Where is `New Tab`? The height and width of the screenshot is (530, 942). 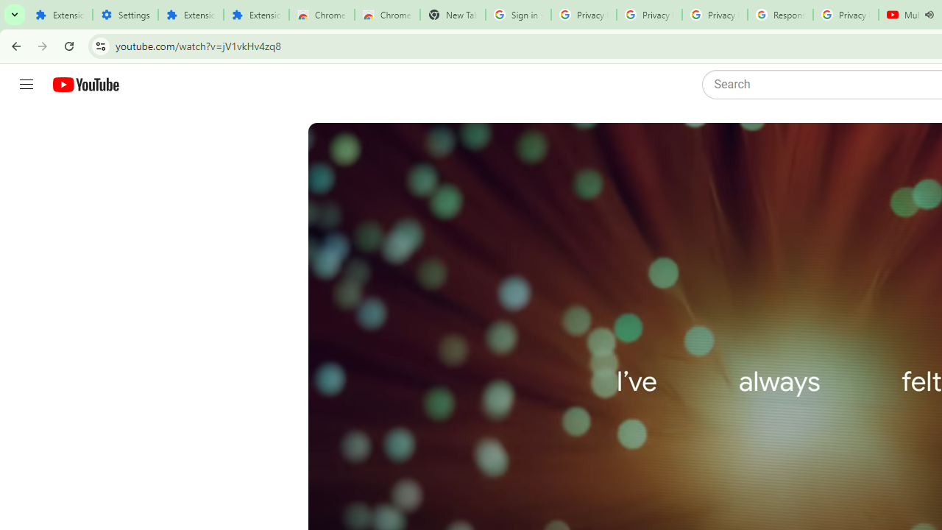
New Tab is located at coordinates (453, 15).